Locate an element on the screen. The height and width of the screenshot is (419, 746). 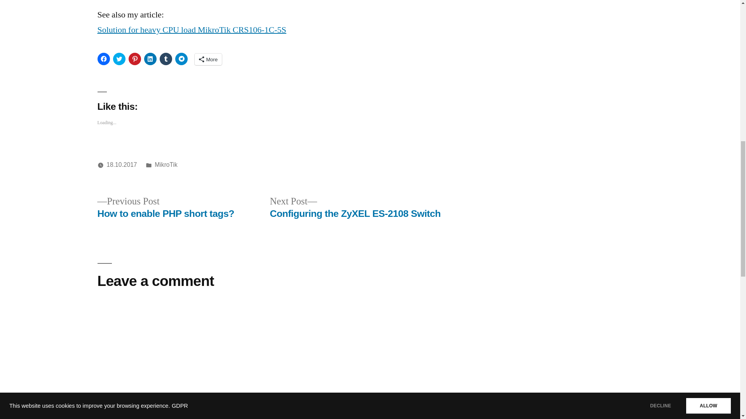
Solution for heavy CPU load MikroTik CRS106-1C-5S is located at coordinates (103, 59).